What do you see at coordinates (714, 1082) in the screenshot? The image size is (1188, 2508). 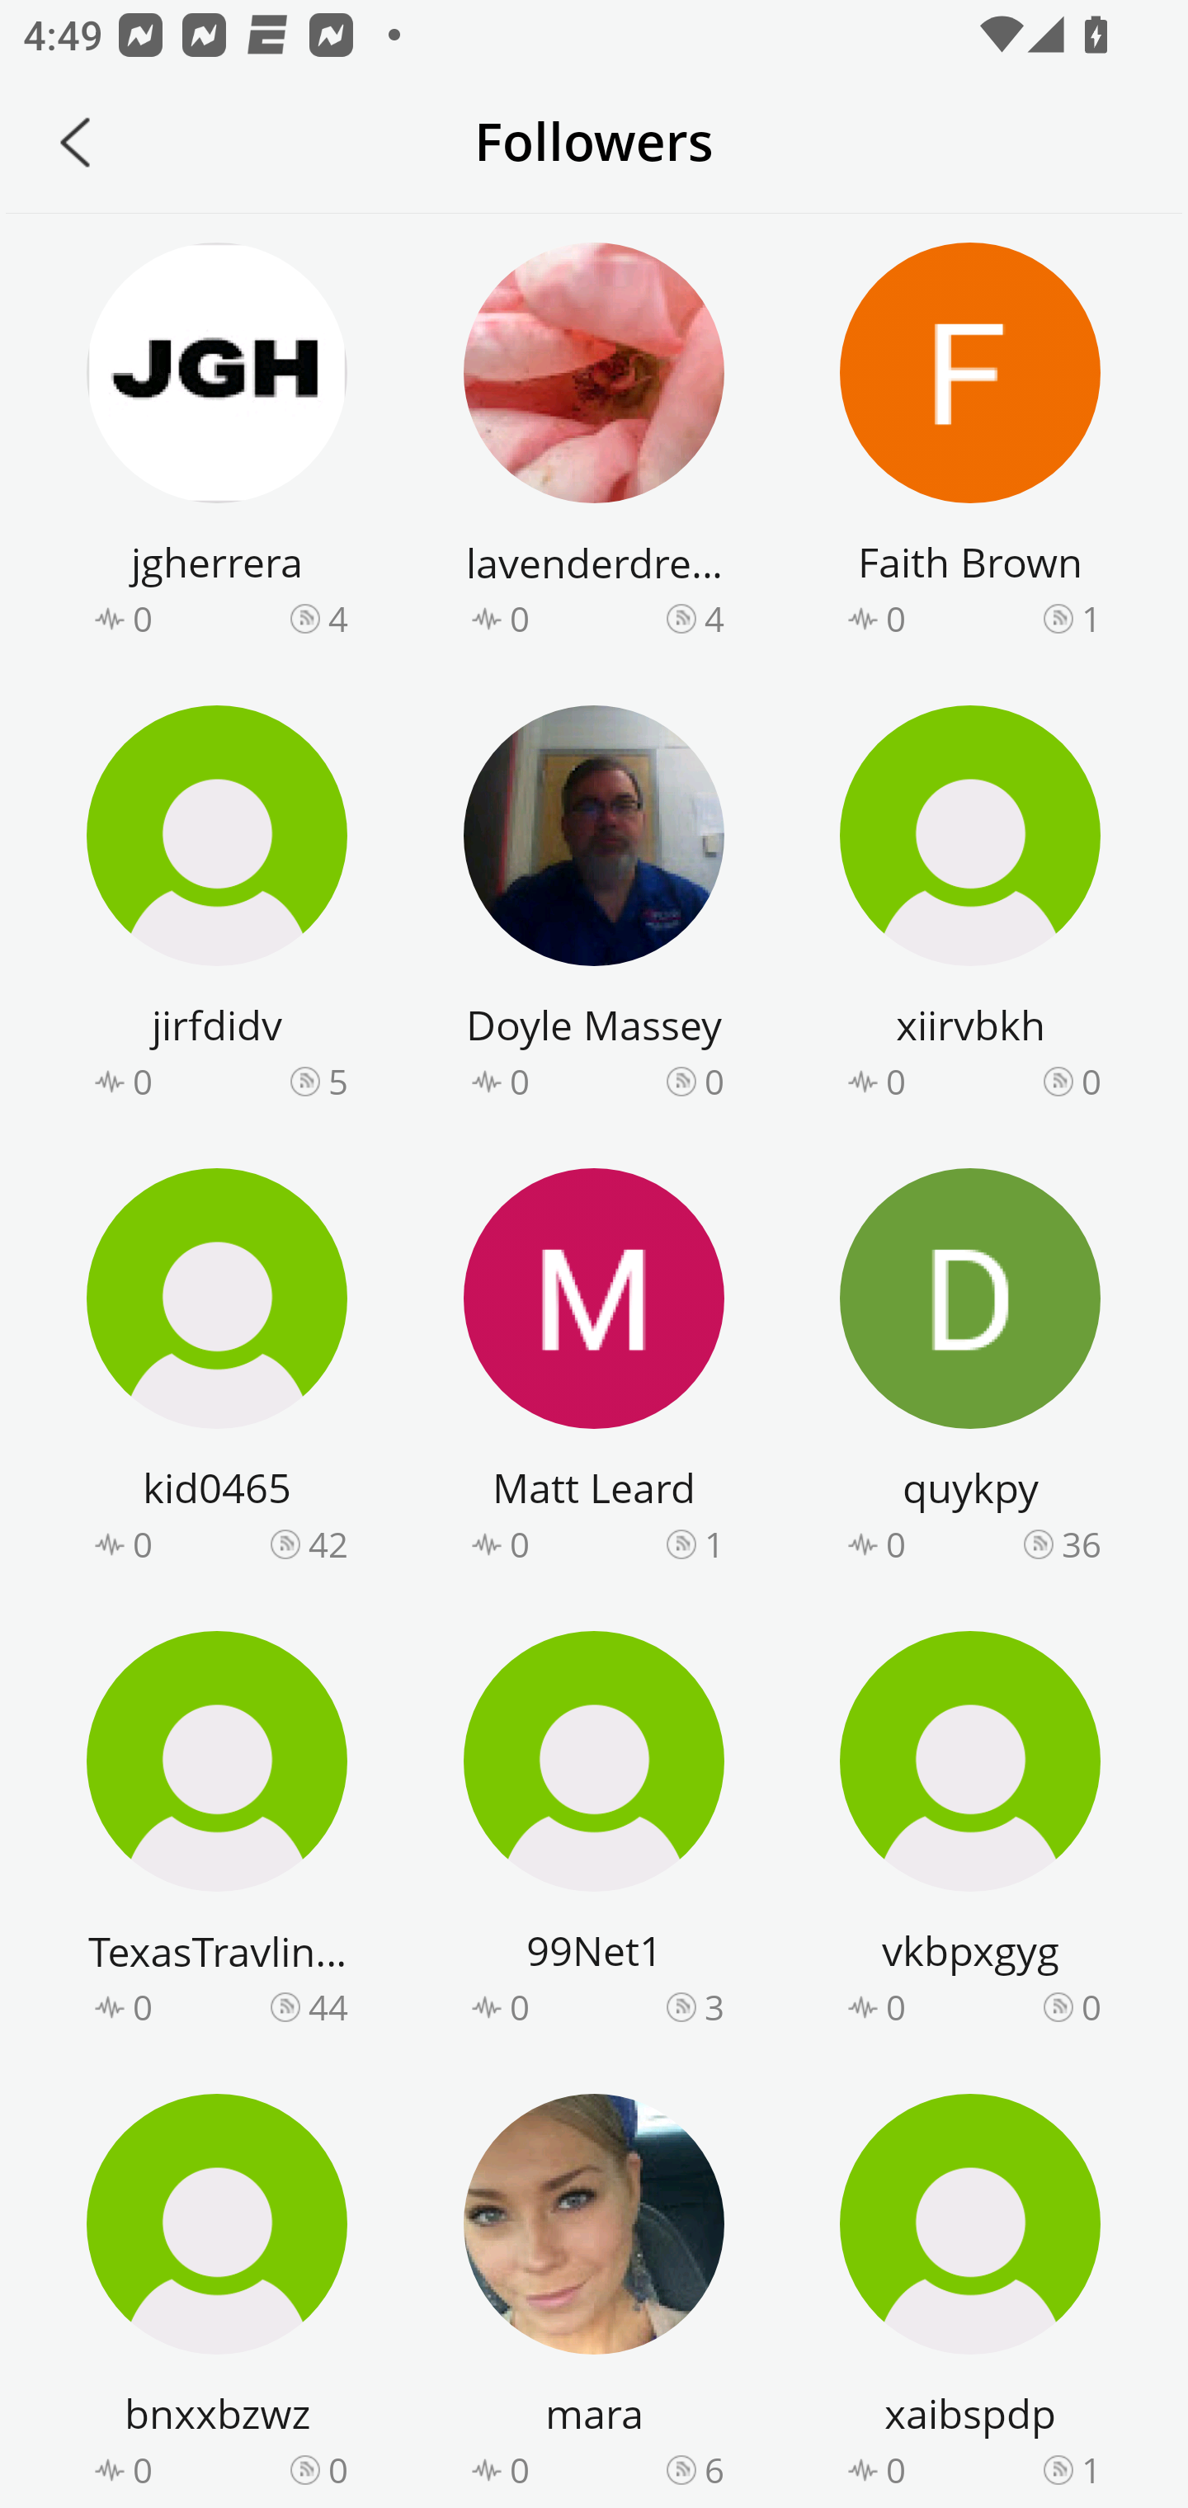 I see `0` at bounding box center [714, 1082].